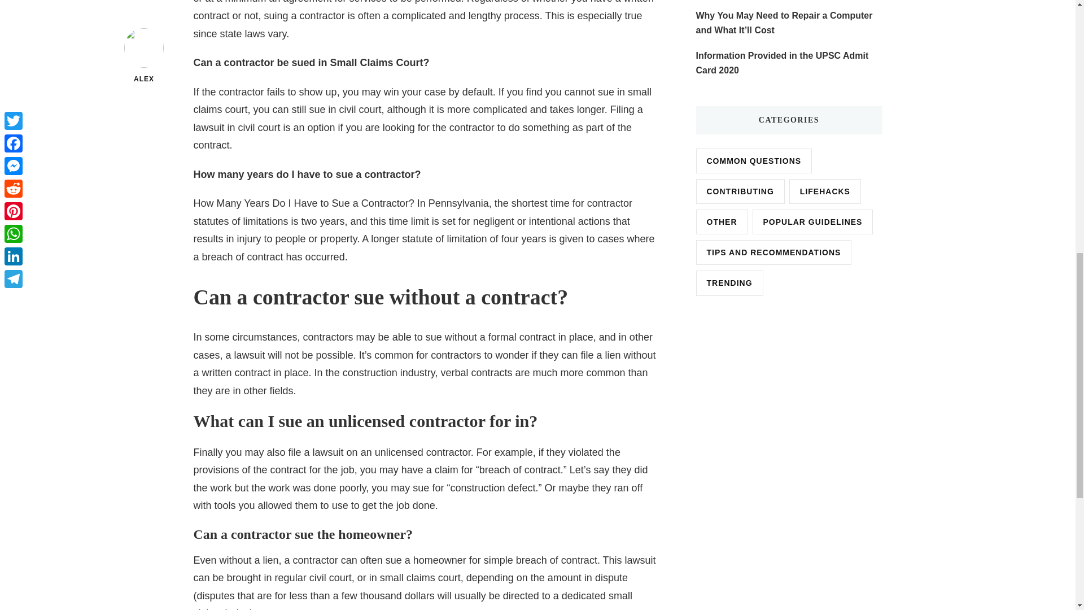 This screenshot has height=610, width=1084. I want to click on Information Provided in the UPSC Admit Card 2020, so click(789, 63).